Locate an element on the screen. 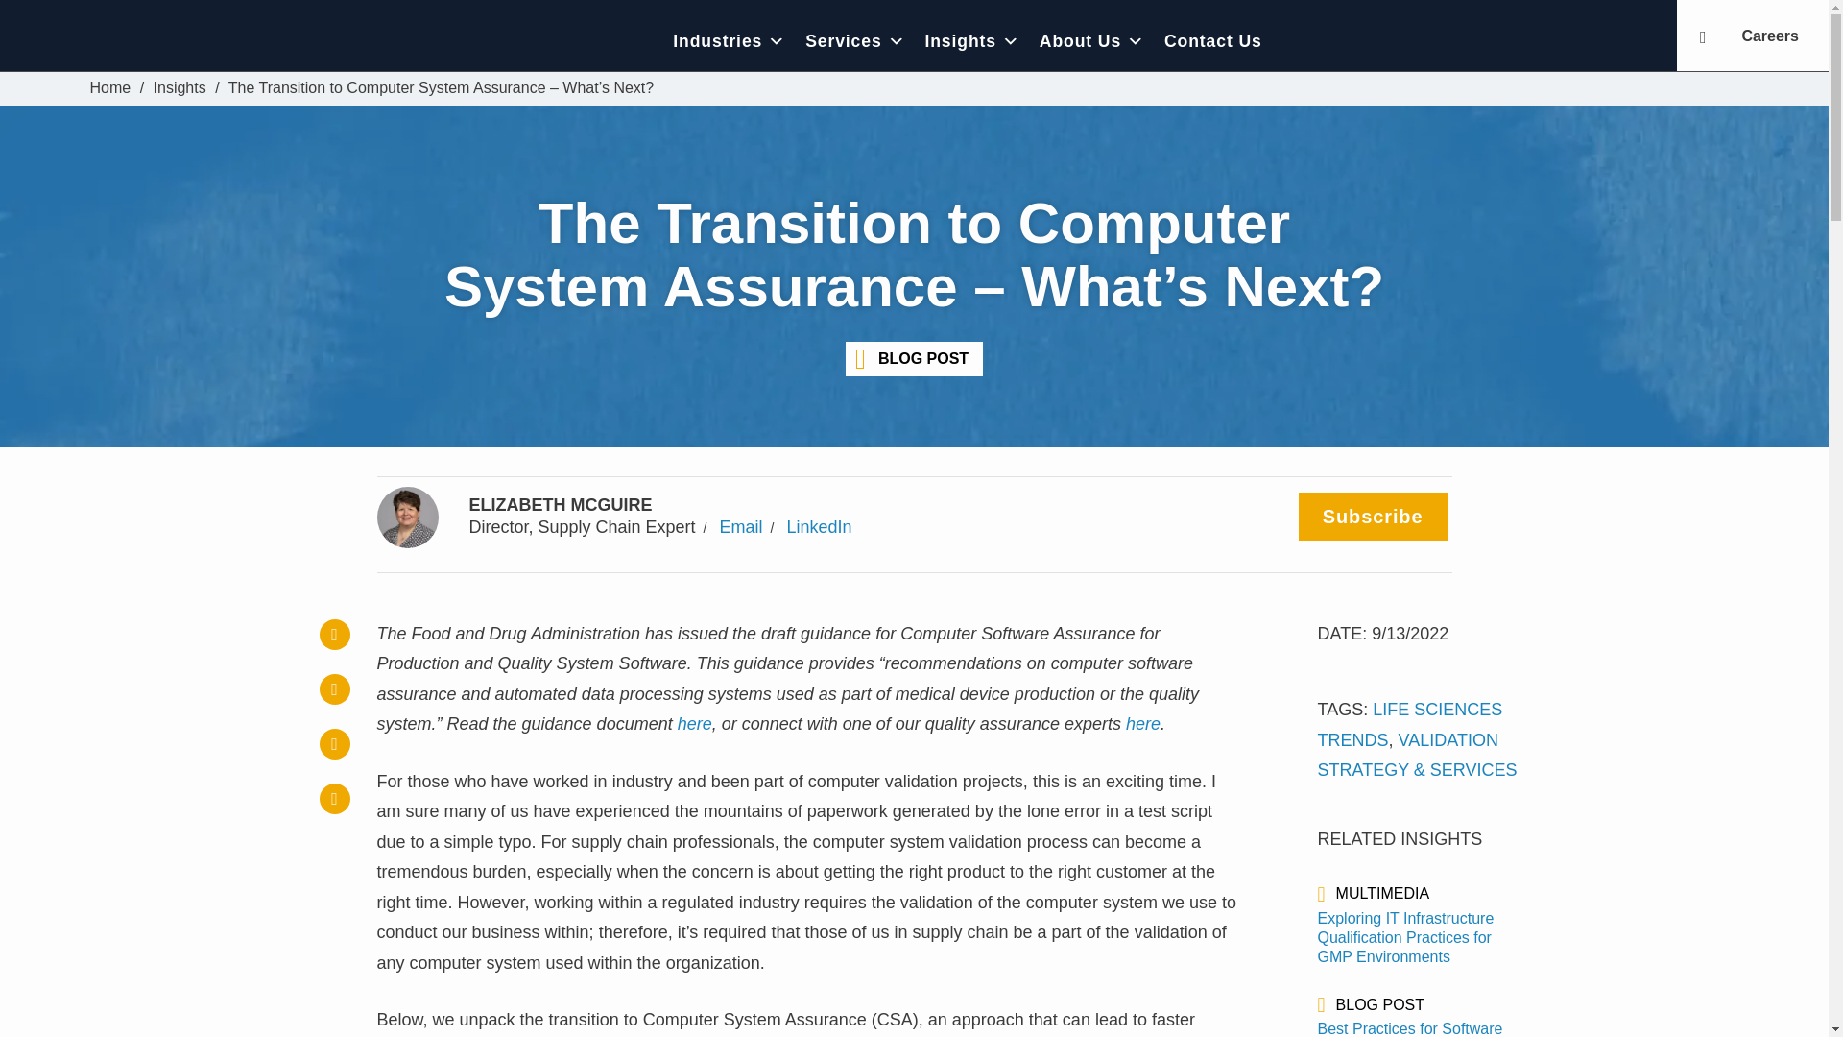 The image size is (1843, 1037). Clarkston Consulting is located at coordinates (110, 88).